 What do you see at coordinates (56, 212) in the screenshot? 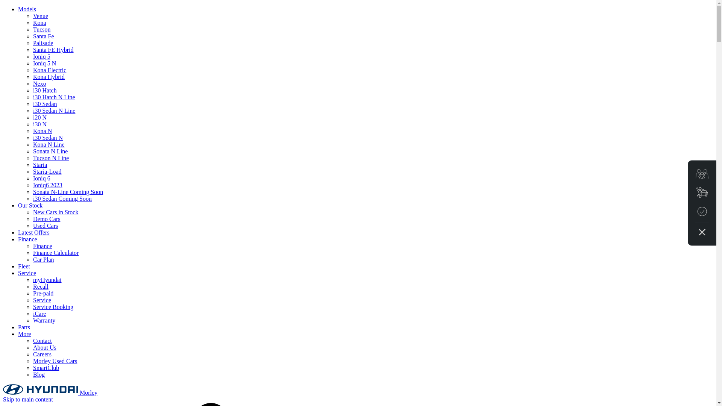
I see `New Cars in Stock` at bounding box center [56, 212].